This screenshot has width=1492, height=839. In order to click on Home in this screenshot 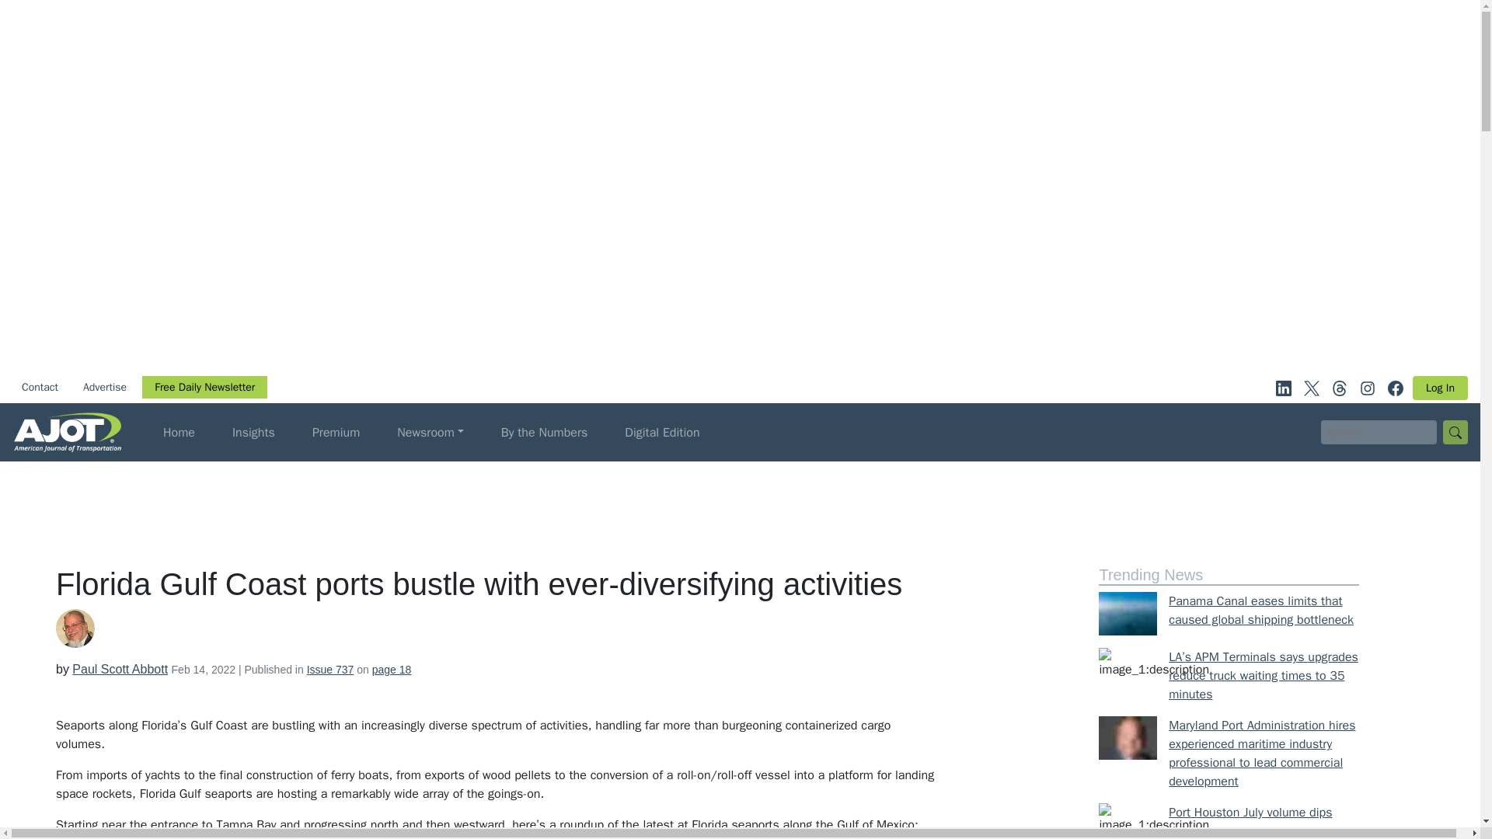, I will do `click(179, 433)`.